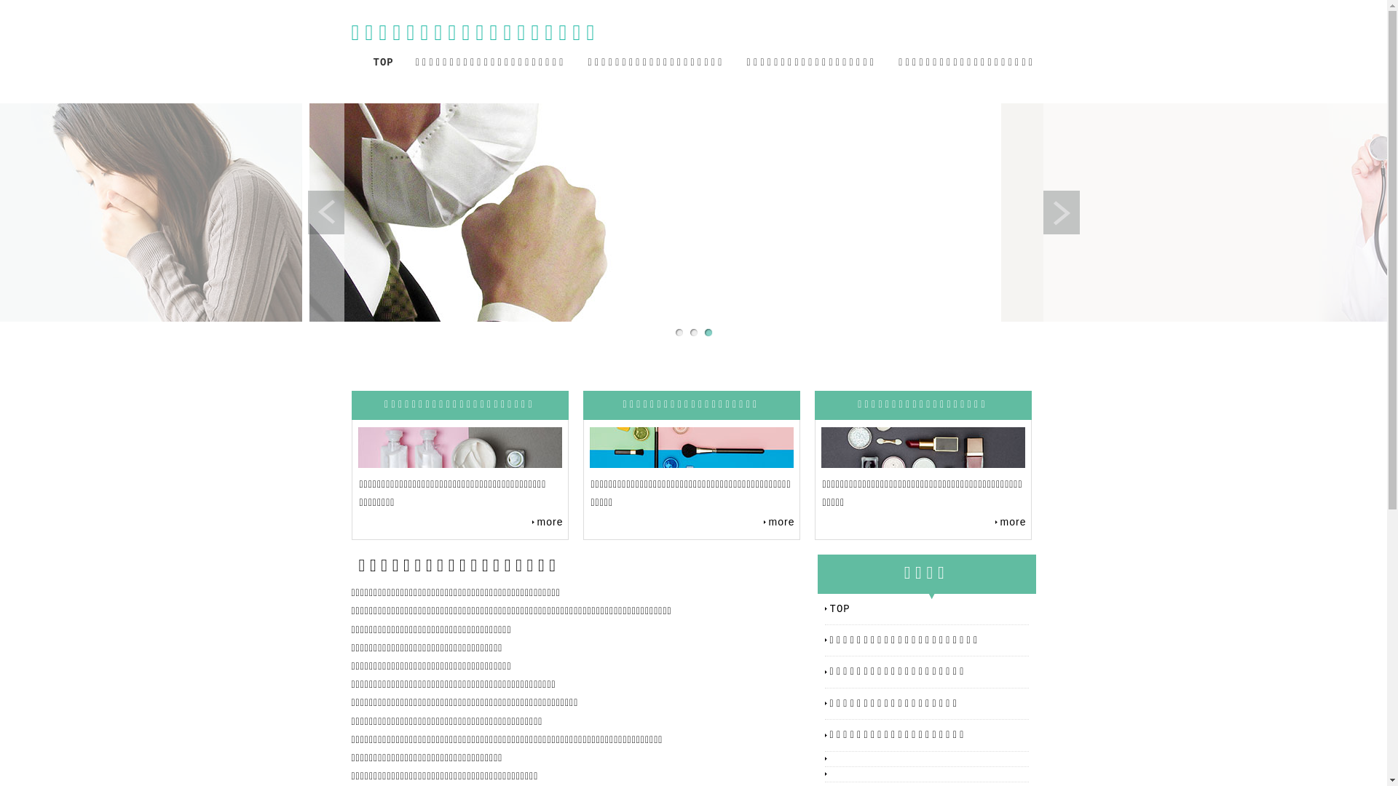  What do you see at coordinates (1011, 522) in the screenshot?
I see `more` at bounding box center [1011, 522].